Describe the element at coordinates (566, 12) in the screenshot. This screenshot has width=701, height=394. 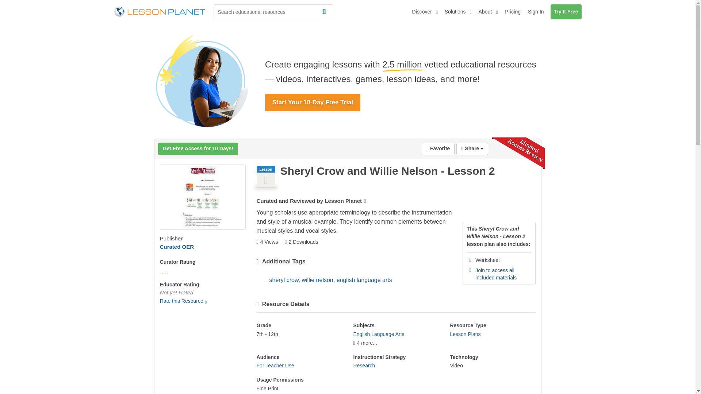
I see `Try It Free` at that location.